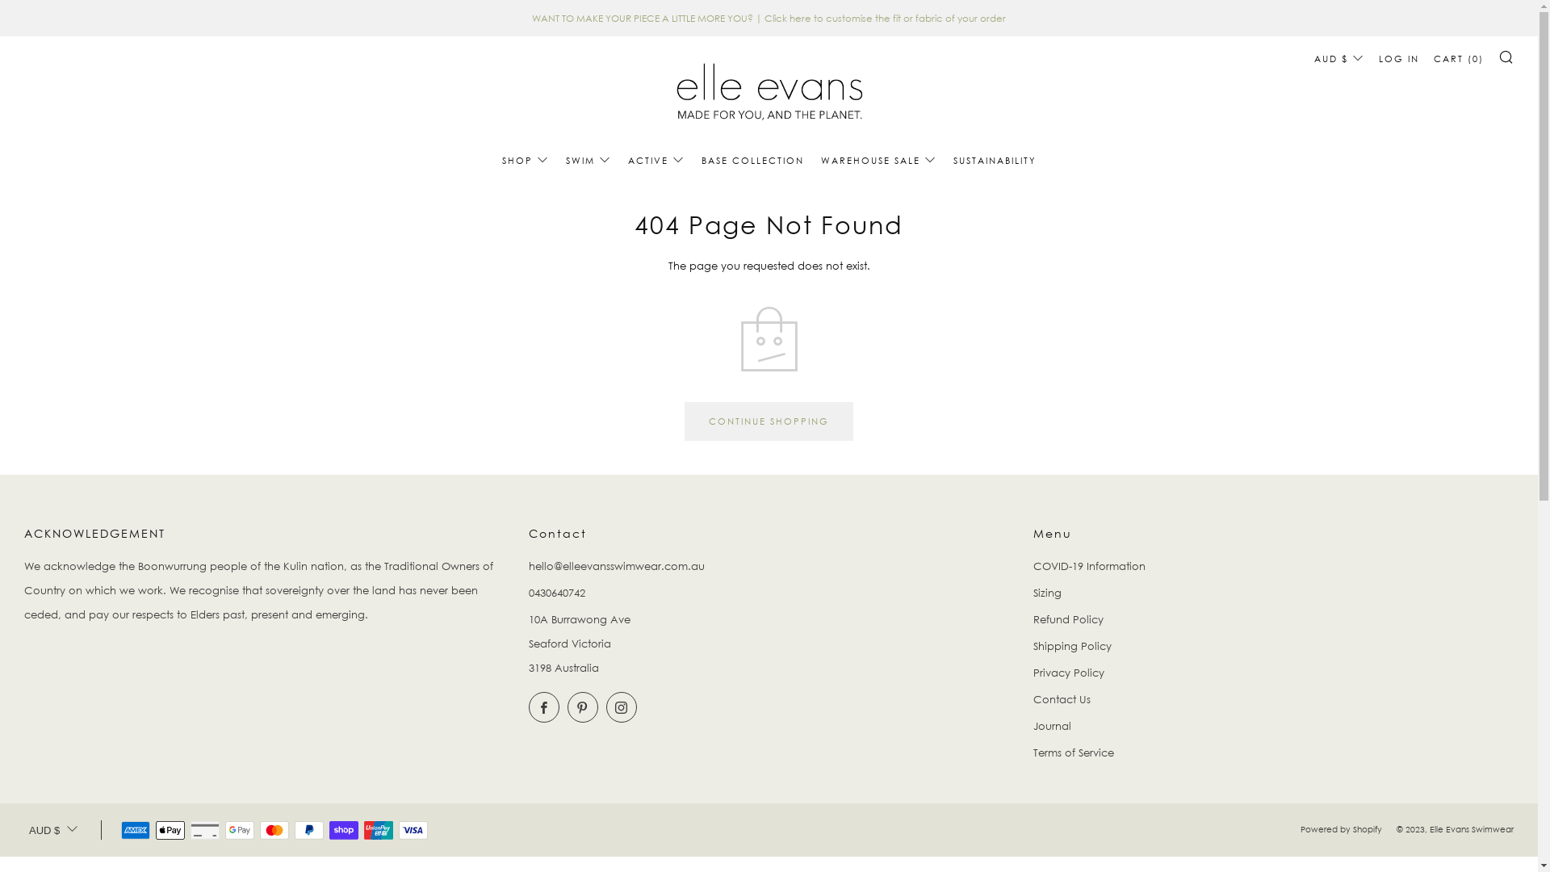 This screenshot has width=1550, height=872. I want to click on AUD $, so click(53, 831).